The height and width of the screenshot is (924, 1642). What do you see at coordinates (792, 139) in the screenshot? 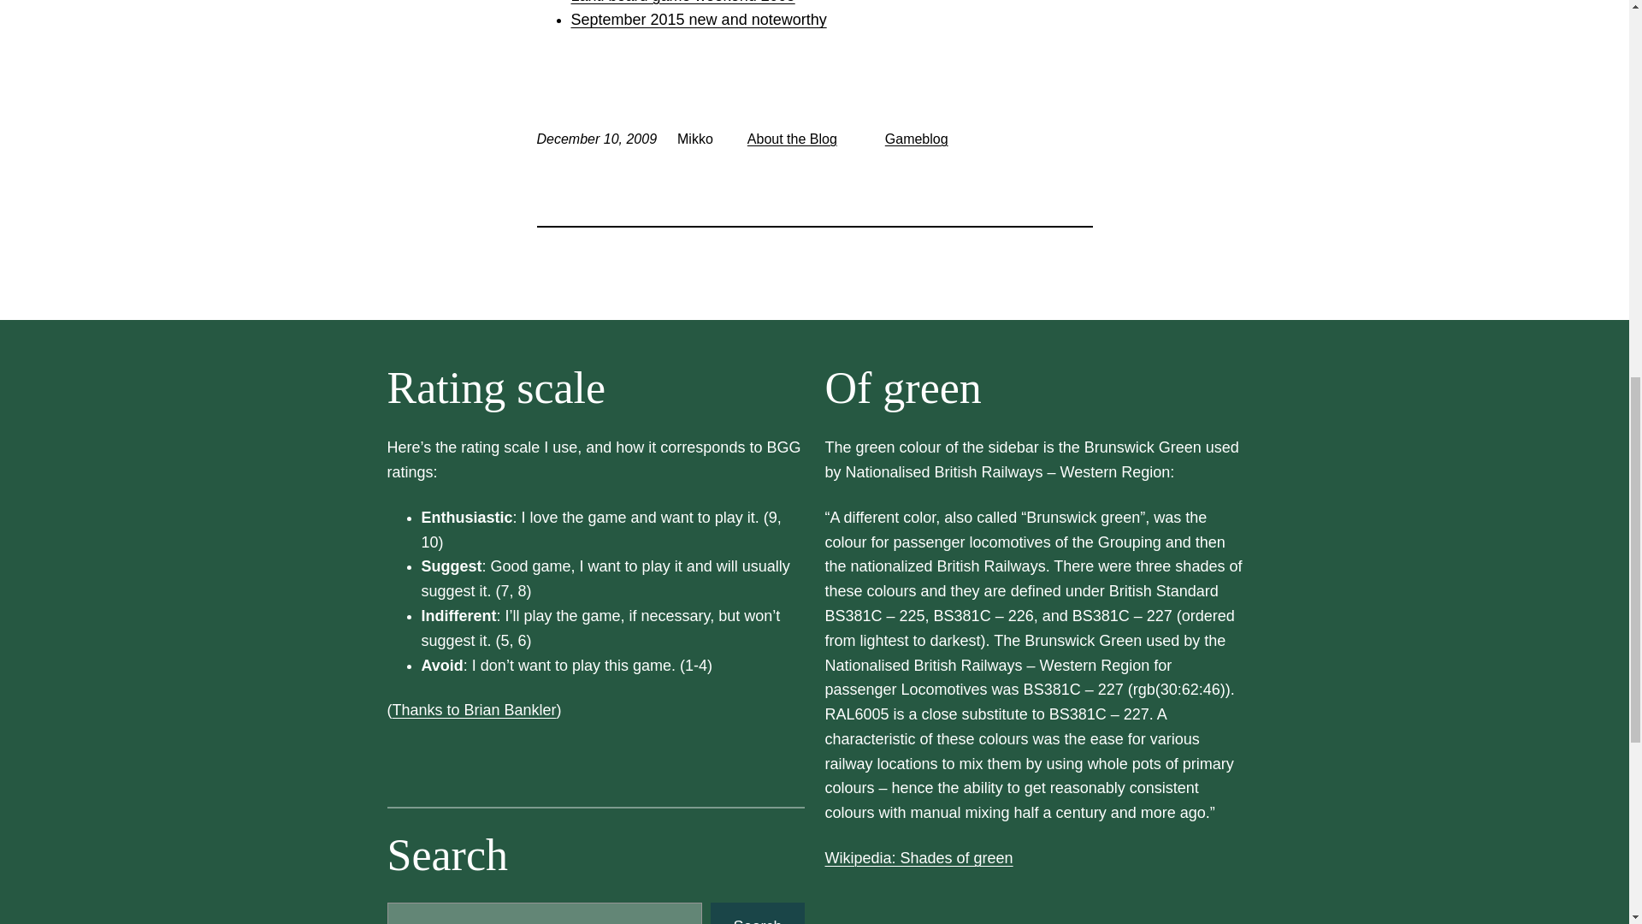
I see `About the Blog` at bounding box center [792, 139].